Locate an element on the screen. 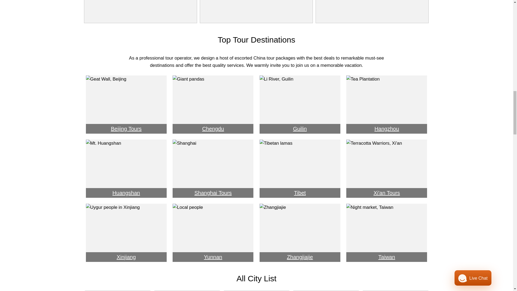  Tibet is located at coordinates (300, 168).